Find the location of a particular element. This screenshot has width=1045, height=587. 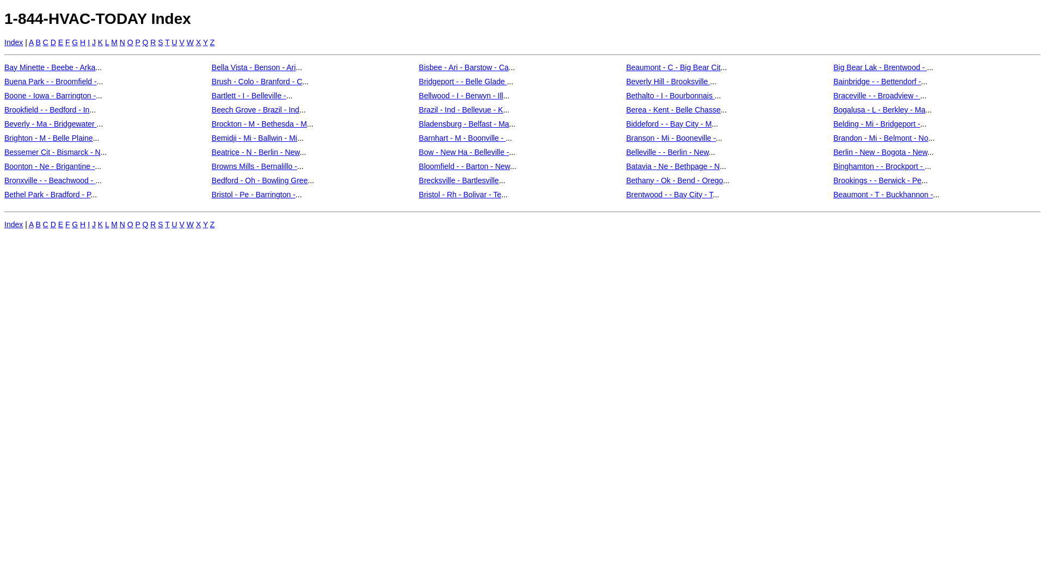

Brookings - - Berwick - Pe is located at coordinates (877, 180).